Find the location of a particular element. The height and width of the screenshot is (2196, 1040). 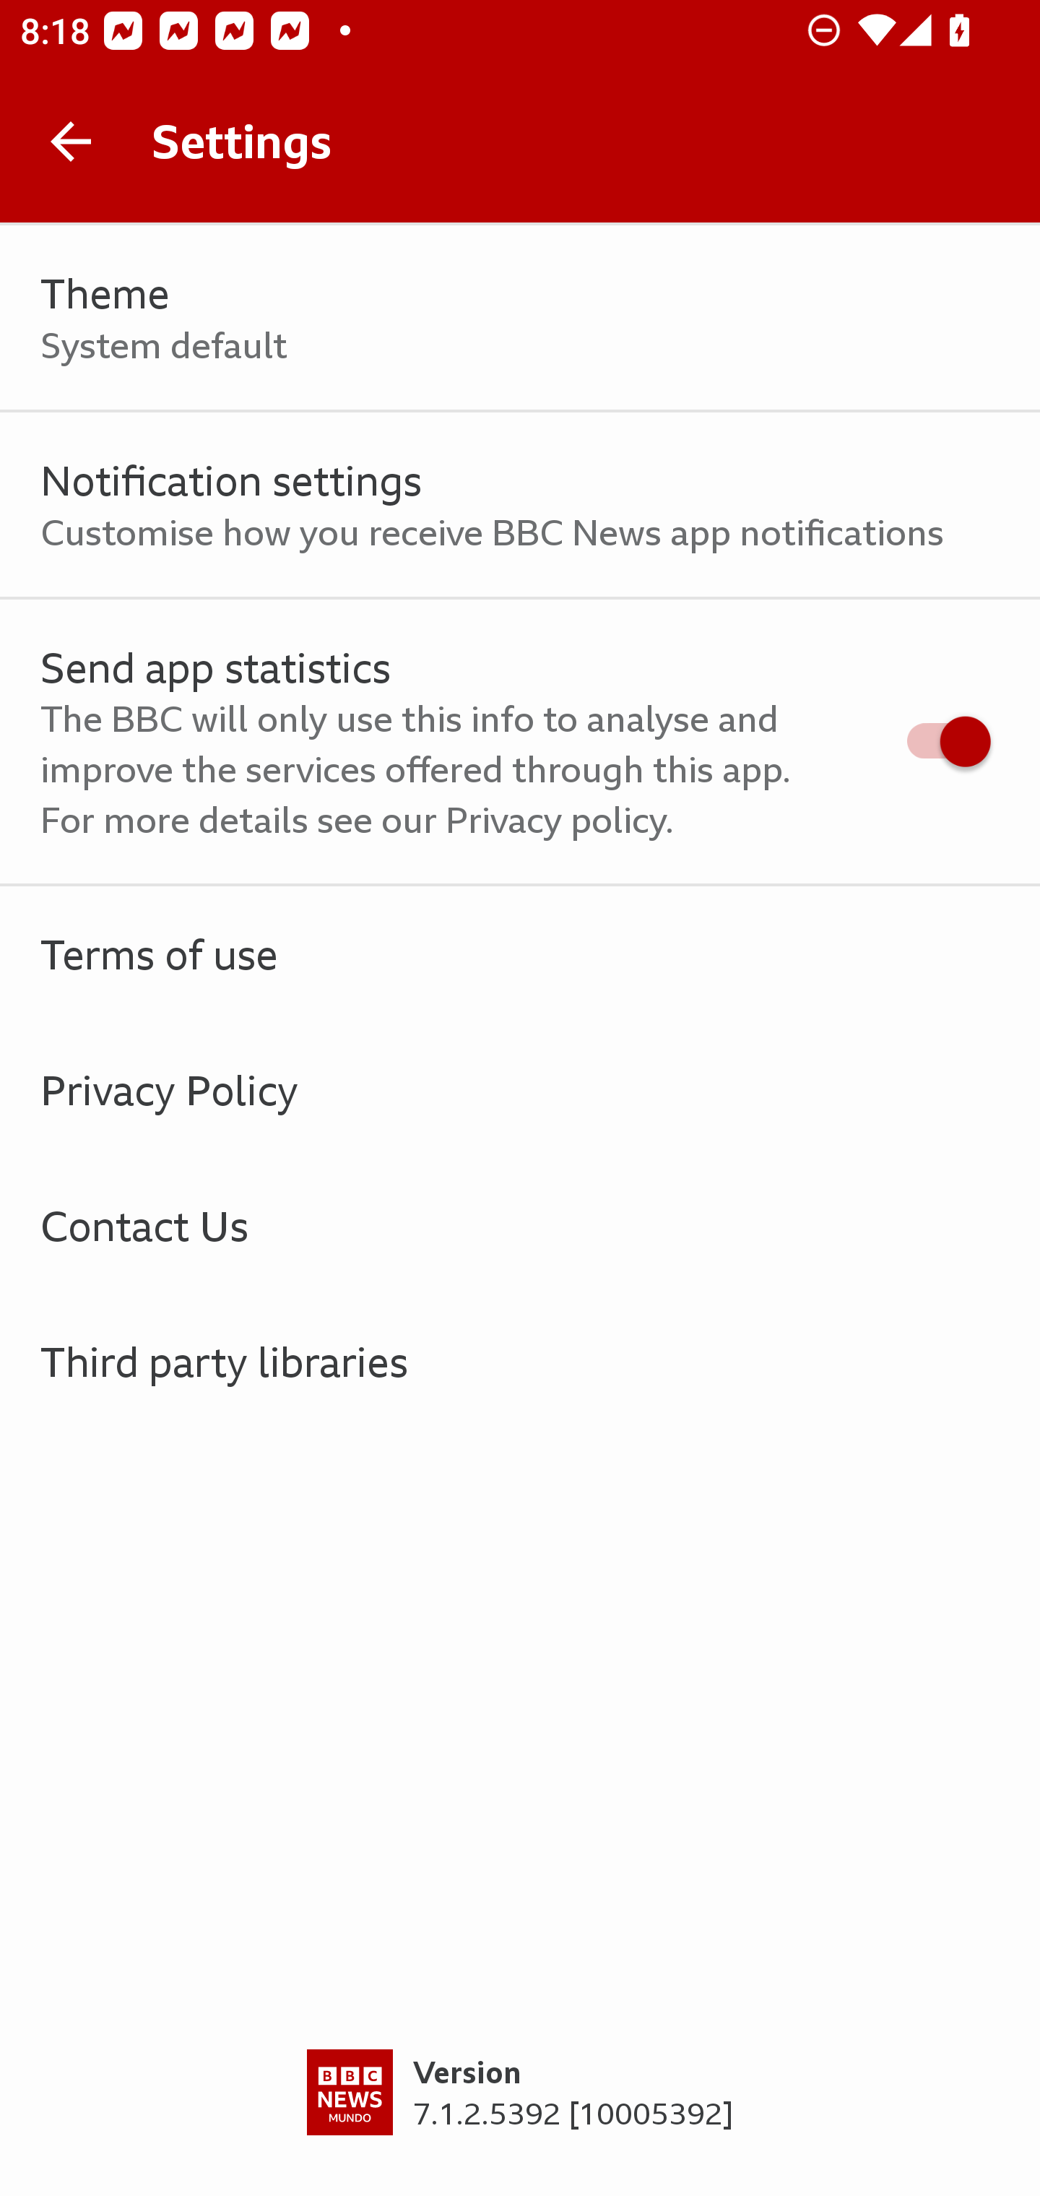

Theme System default is located at coordinates (520, 318).